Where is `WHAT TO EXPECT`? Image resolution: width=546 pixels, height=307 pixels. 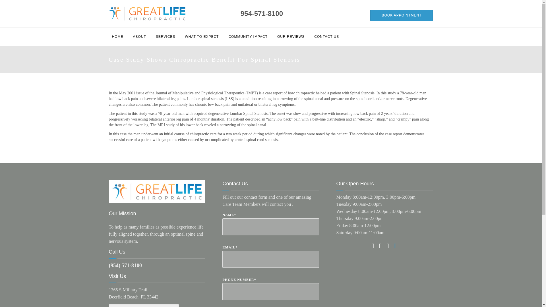
WHAT TO EXPECT is located at coordinates (202, 36).